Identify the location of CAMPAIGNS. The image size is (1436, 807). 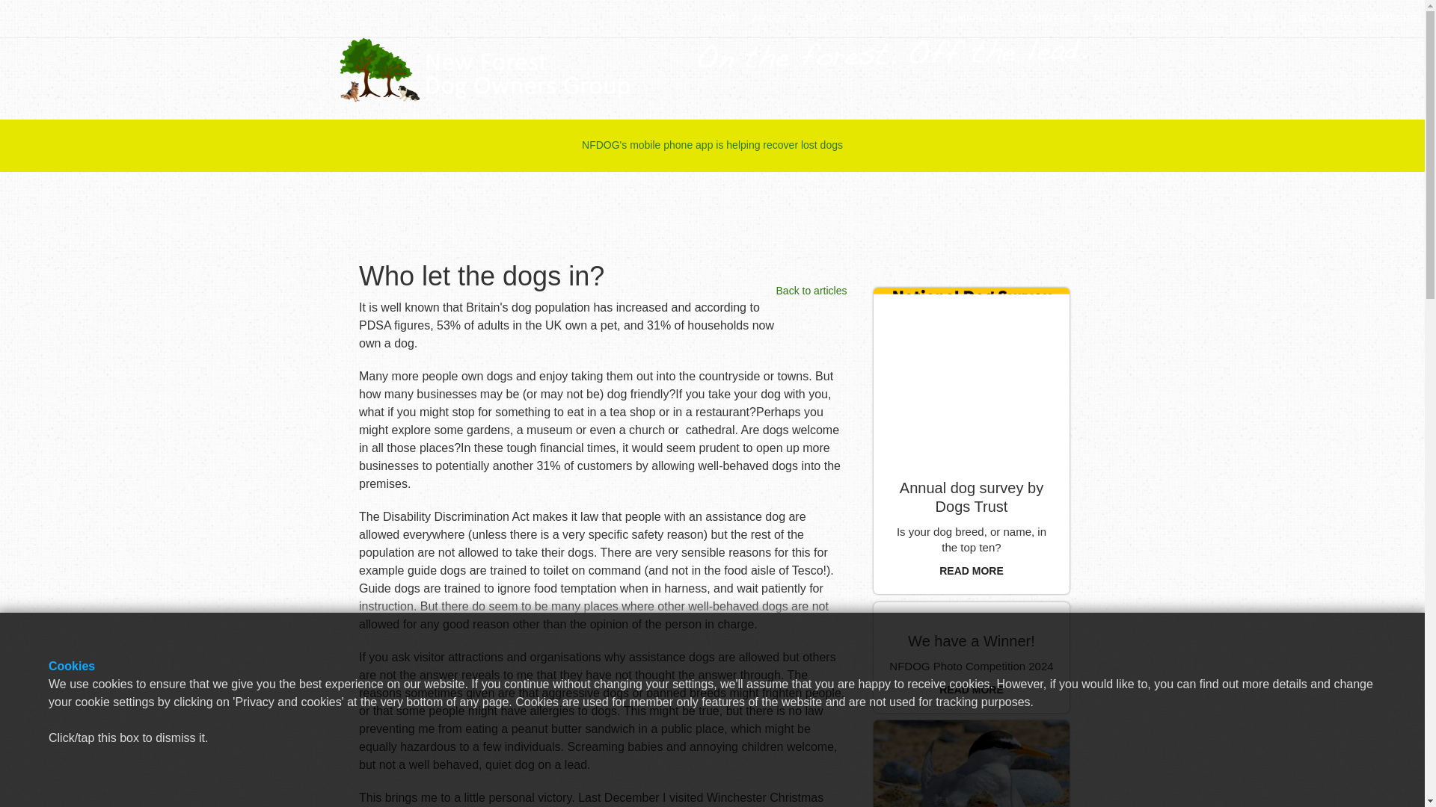
(973, 18).